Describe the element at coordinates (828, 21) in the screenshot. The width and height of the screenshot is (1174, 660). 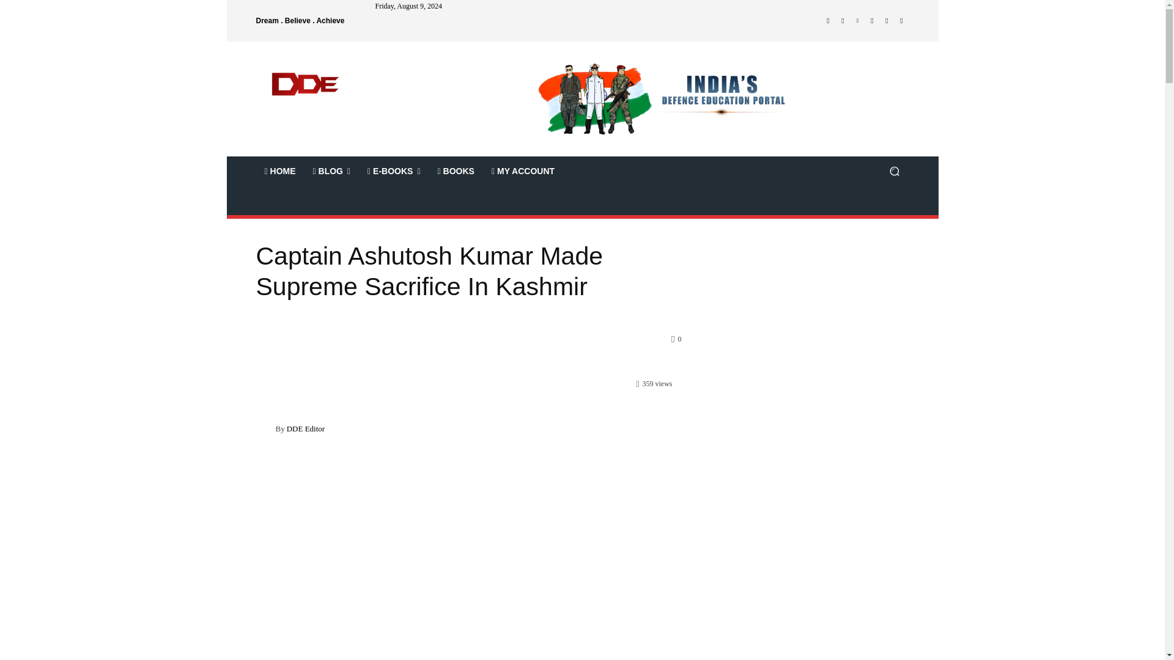
I see `Facebook` at that location.